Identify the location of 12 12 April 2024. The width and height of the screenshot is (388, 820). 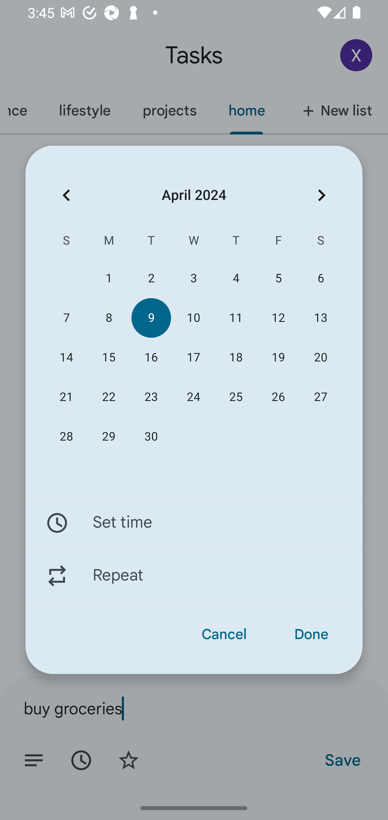
(278, 318).